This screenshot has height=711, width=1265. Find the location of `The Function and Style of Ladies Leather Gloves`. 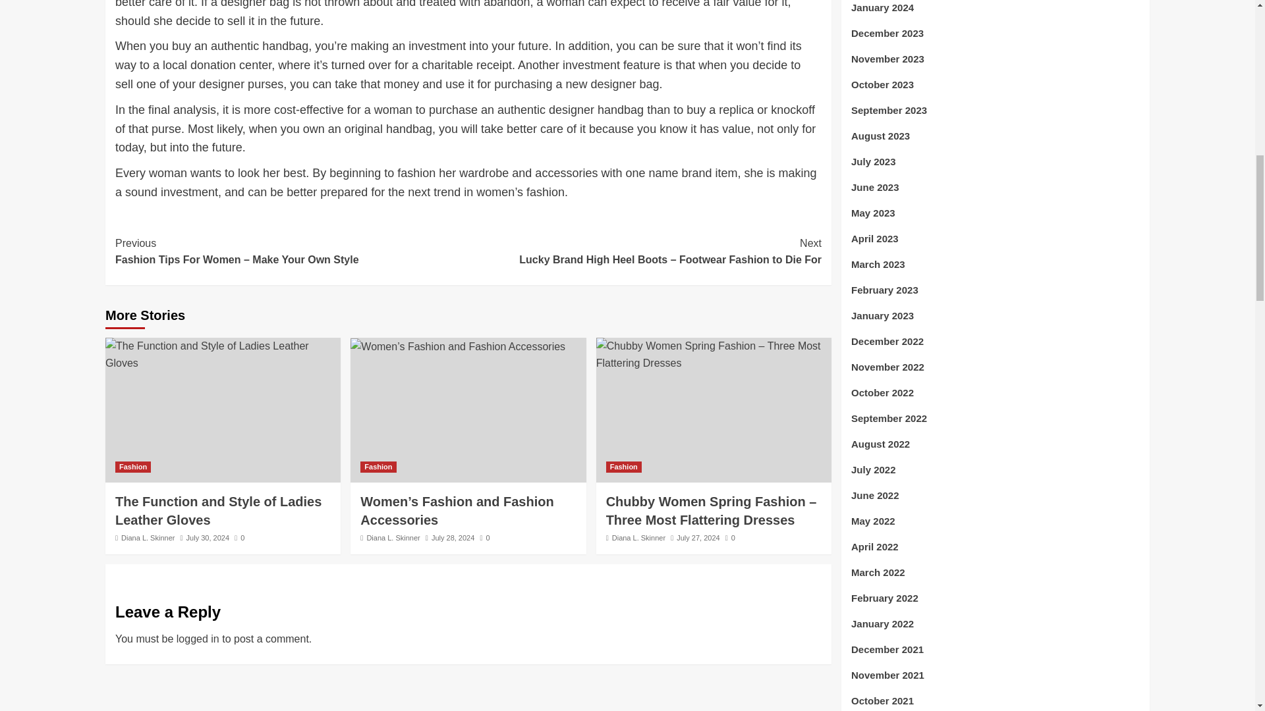

The Function and Style of Ladies Leather Gloves is located at coordinates (223, 354).